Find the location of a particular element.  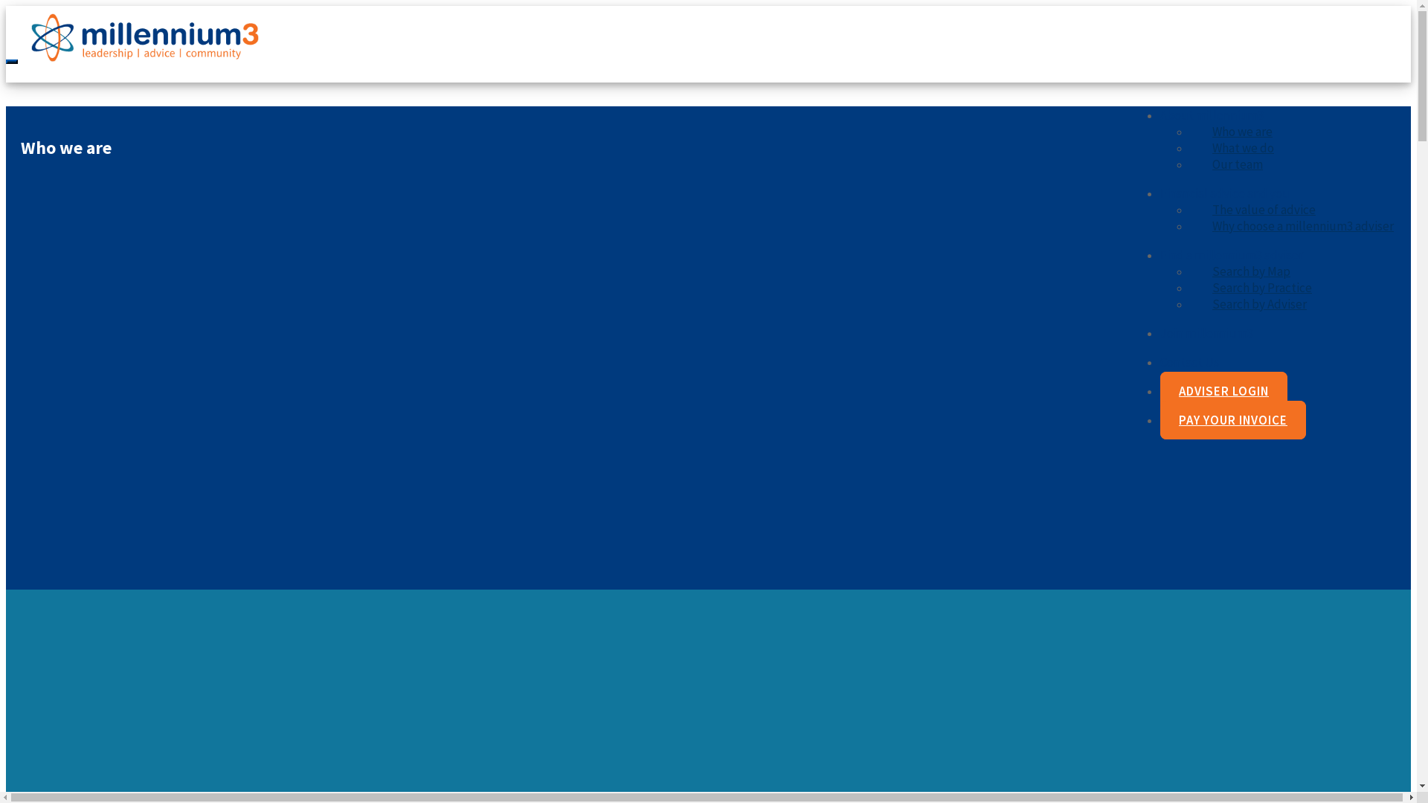

Financial advice and you is located at coordinates (1225, 193).